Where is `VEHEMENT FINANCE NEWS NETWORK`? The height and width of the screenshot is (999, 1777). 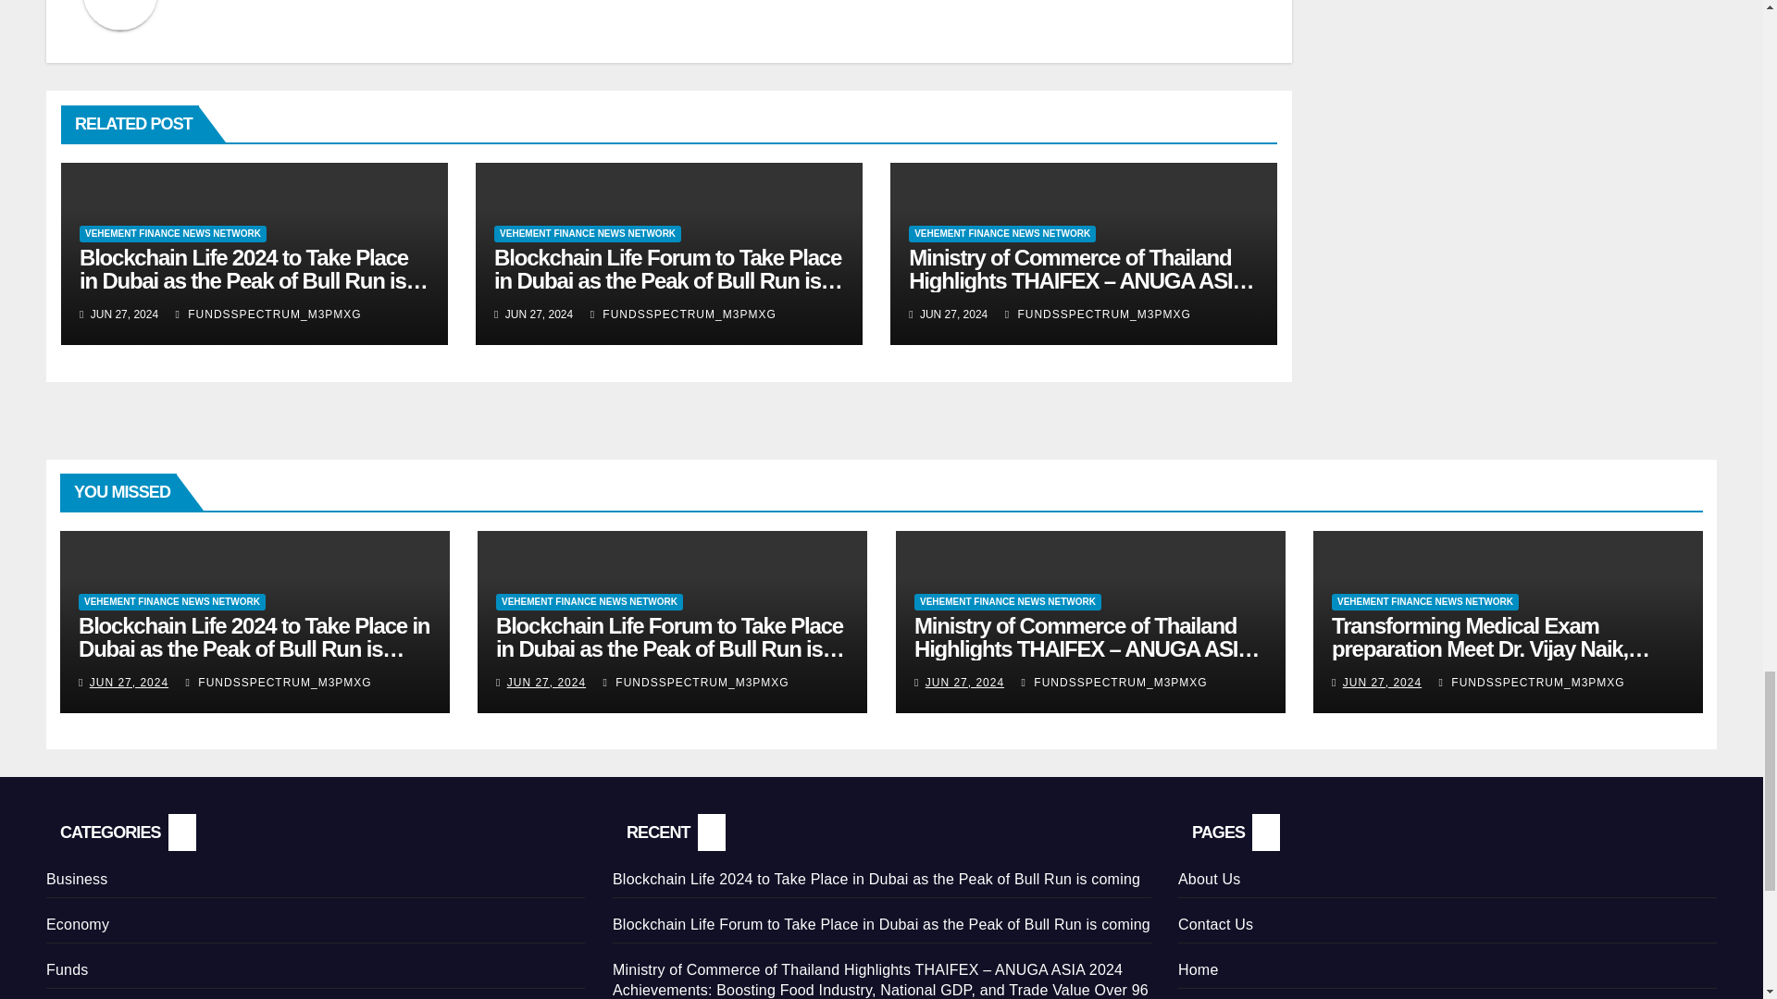
VEHEMENT FINANCE NEWS NETWORK is located at coordinates (1001, 234).